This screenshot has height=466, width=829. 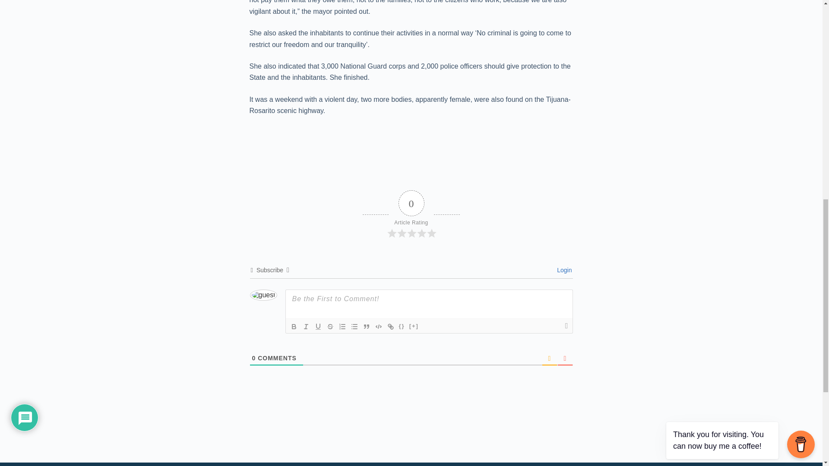 What do you see at coordinates (342, 326) in the screenshot?
I see `Ordered List` at bounding box center [342, 326].